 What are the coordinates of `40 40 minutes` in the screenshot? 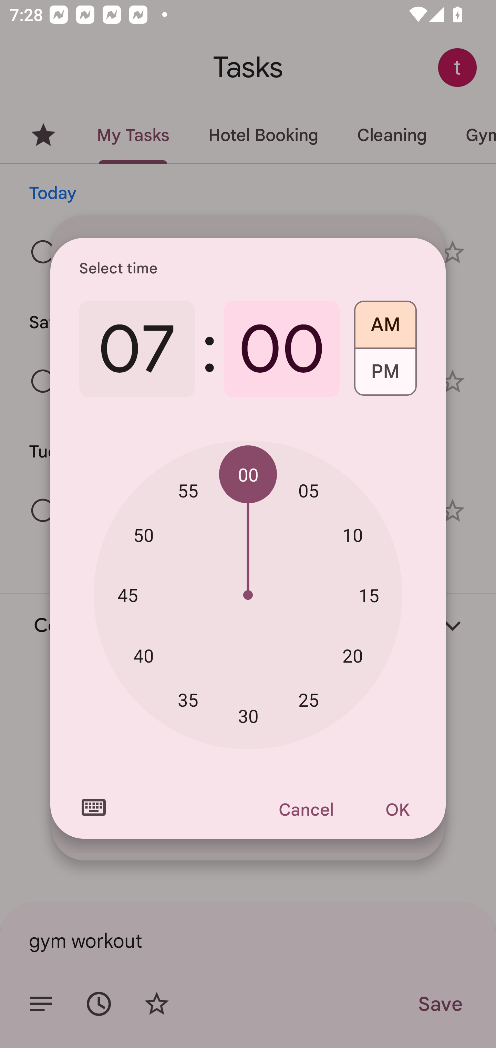 It's located at (143, 655).